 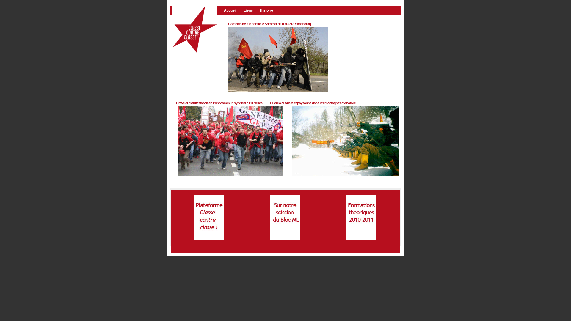 I want to click on  Accueil, so click(x=233, y=10).